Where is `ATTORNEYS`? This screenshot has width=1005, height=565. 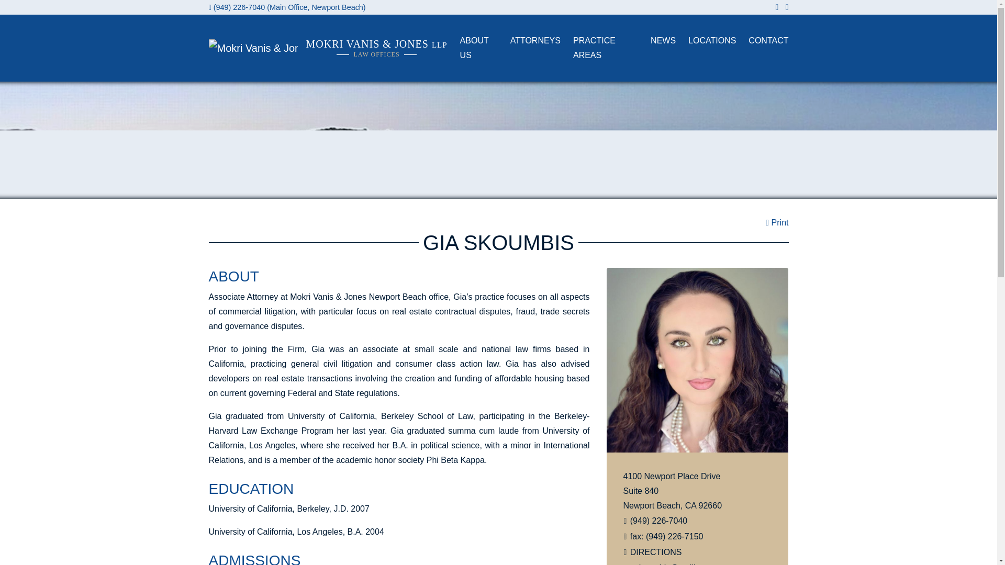 ATTORNEYS is located at coordinates (529, 41).